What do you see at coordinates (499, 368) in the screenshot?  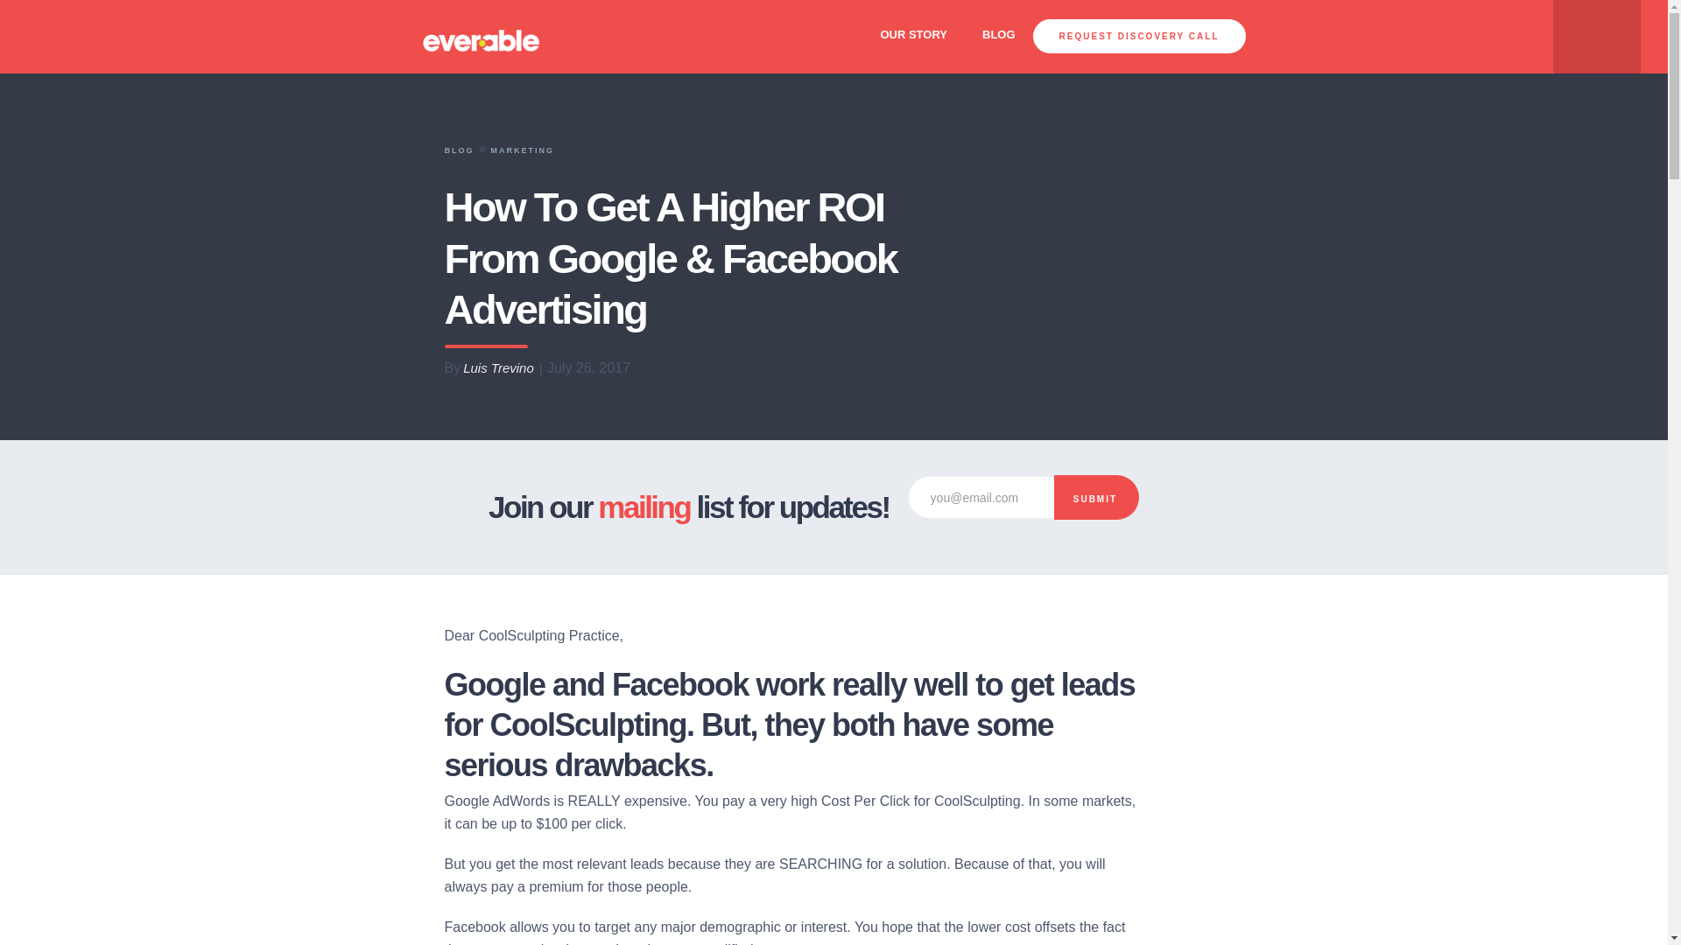 I see `Luis Trevino` at bounding box center [499, 368].